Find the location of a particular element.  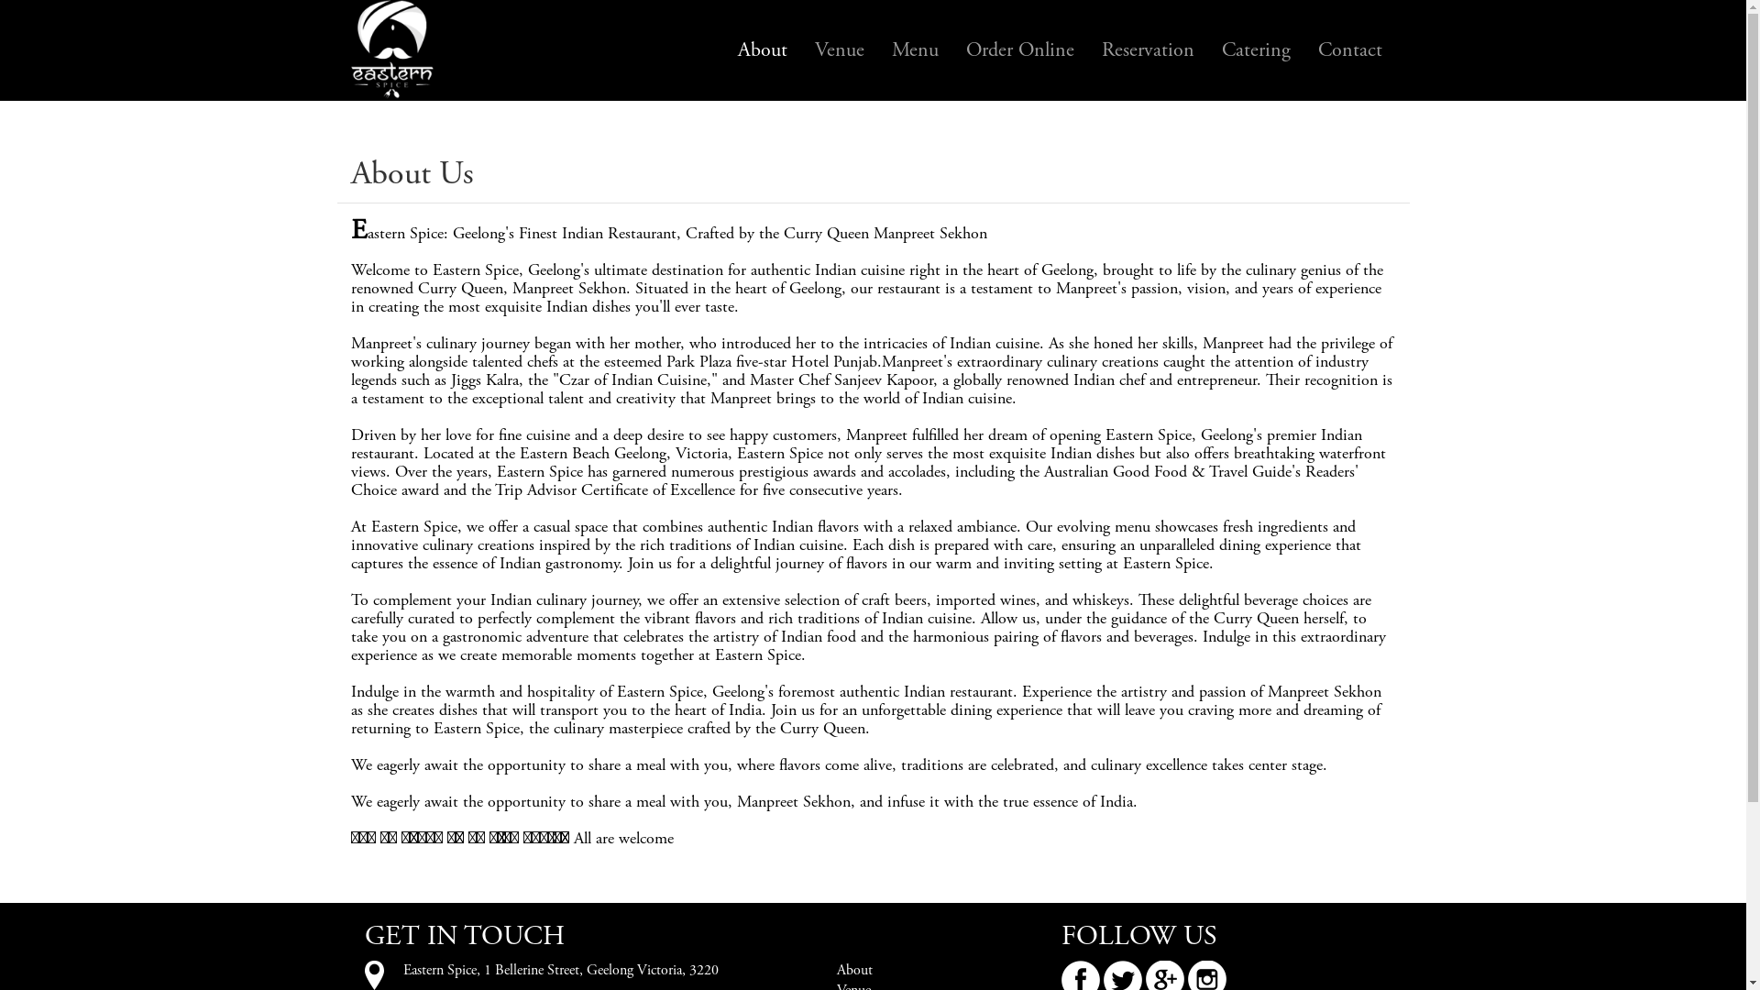

About is located at coordinates (763, 50).